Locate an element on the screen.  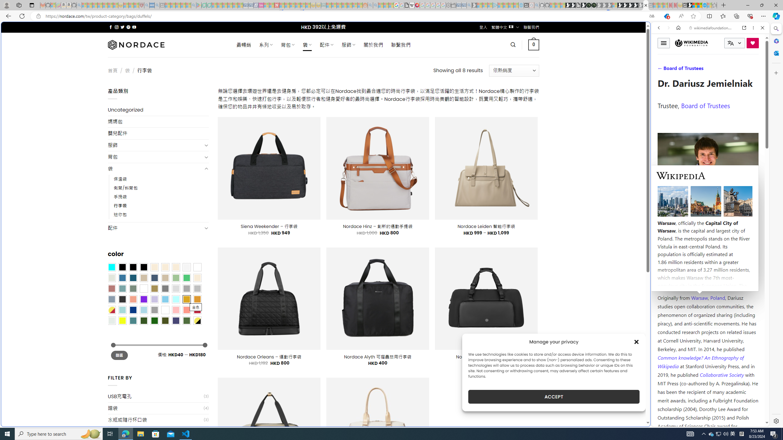
Profile on Meta-Wiki is located at coordinates (685, 218).